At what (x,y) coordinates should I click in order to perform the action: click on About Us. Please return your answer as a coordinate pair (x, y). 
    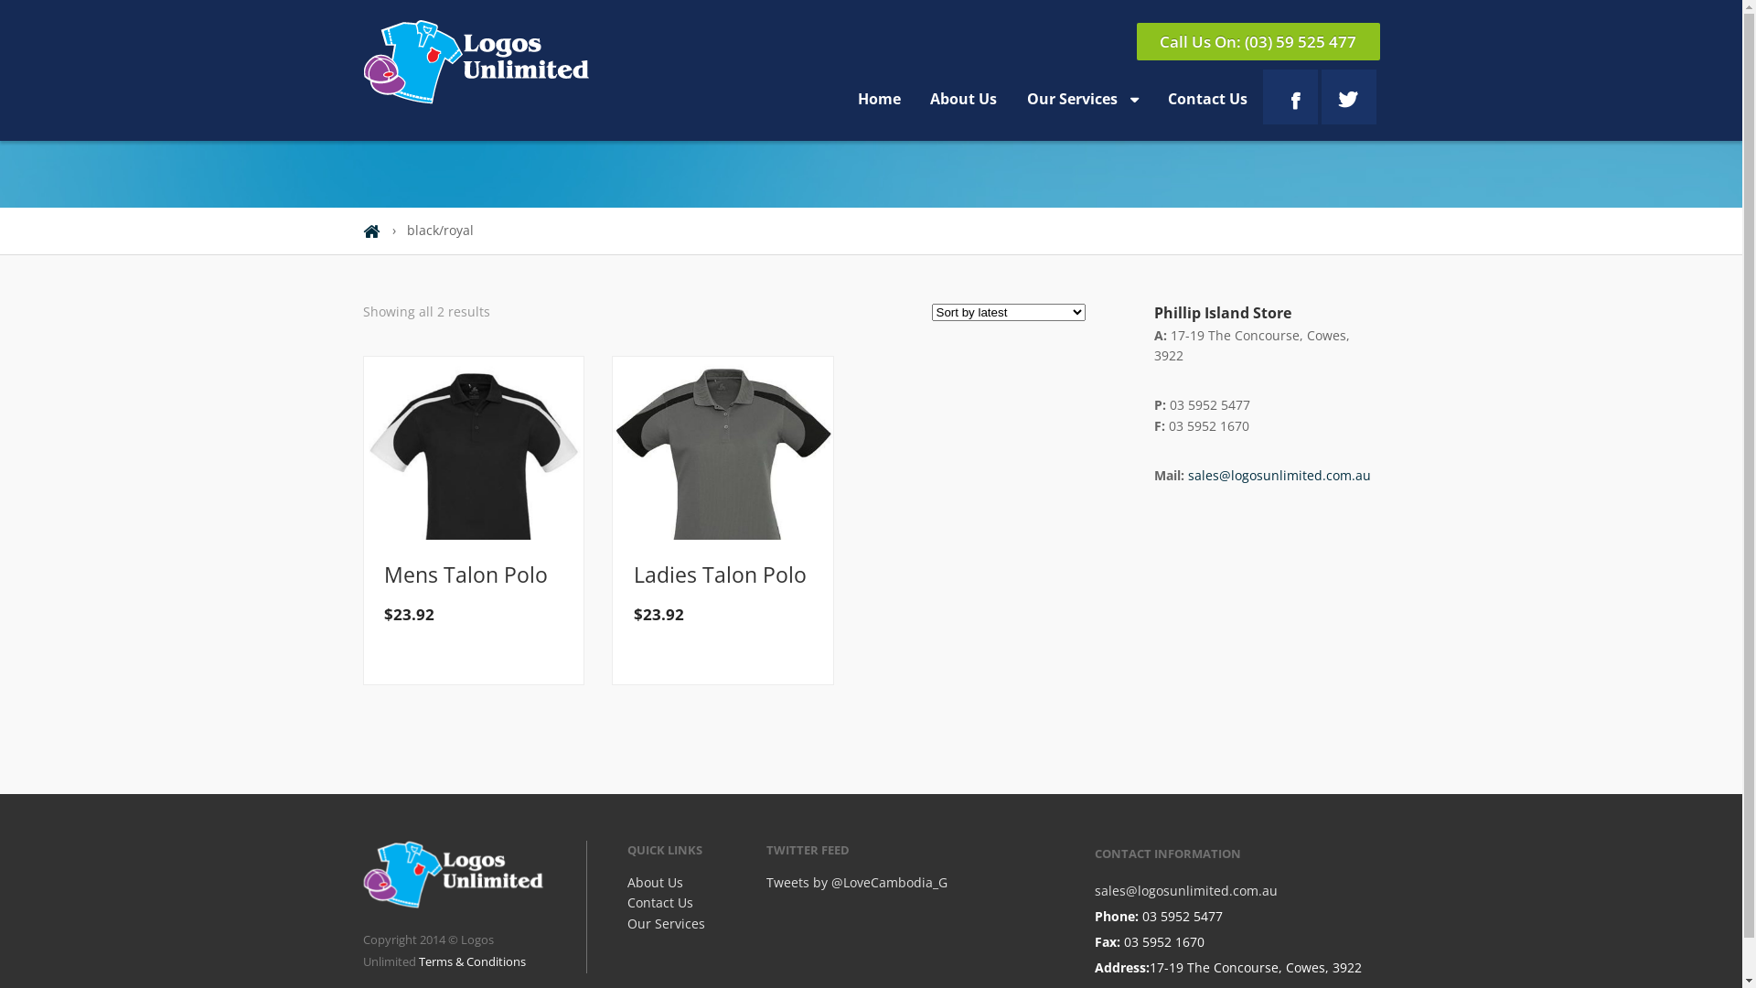
    Looking at the image, I should click on (655, 882).